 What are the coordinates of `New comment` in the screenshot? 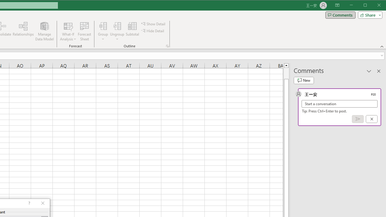 It's located at (304, 80).